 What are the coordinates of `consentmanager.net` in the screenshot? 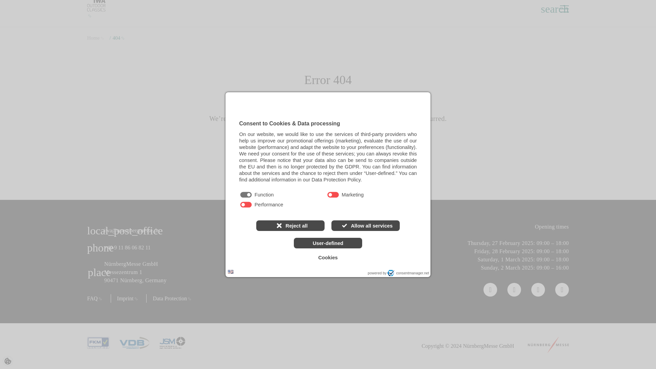 It's located at (408, 248).